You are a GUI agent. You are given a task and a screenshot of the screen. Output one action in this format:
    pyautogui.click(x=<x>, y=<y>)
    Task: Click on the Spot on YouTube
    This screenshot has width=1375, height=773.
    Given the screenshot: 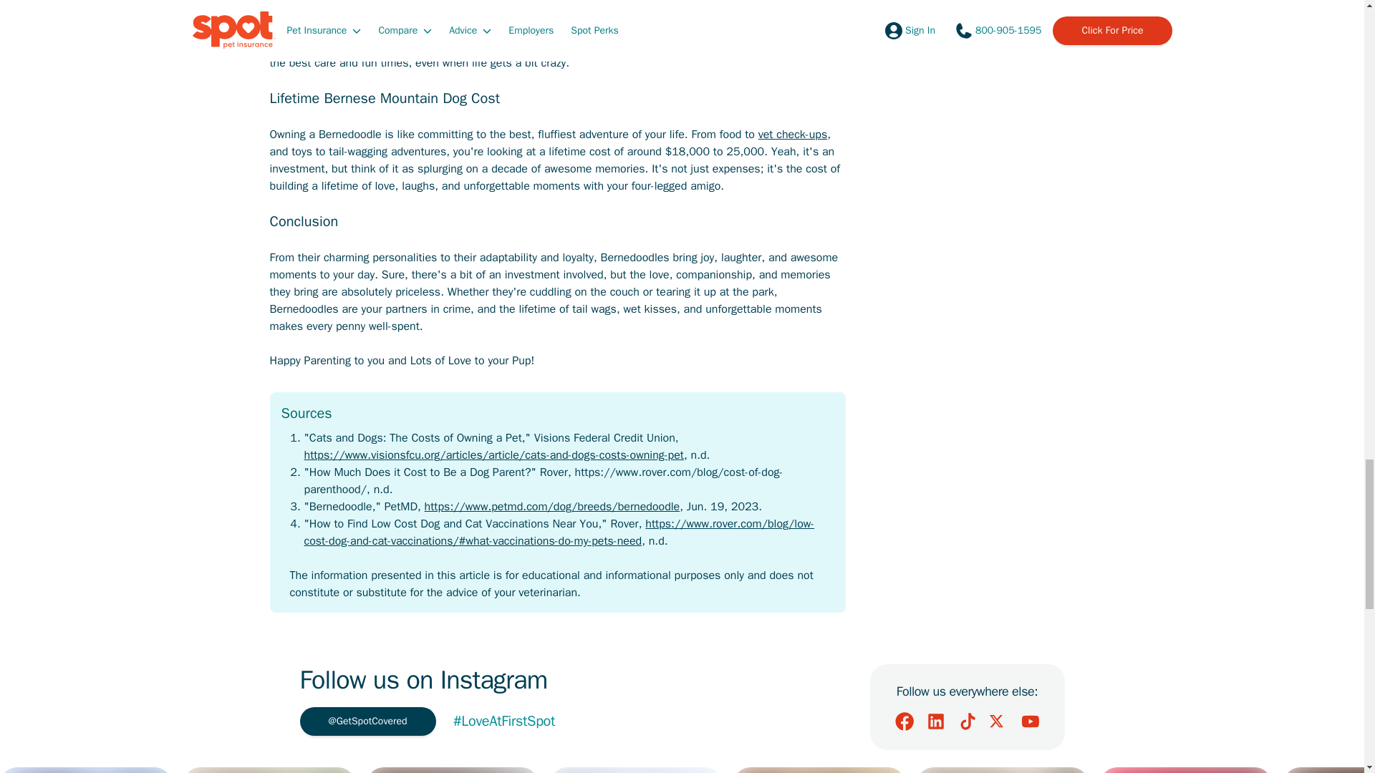 What is the action you would take?
    pyautogui.click(x=1030, y=721)
    